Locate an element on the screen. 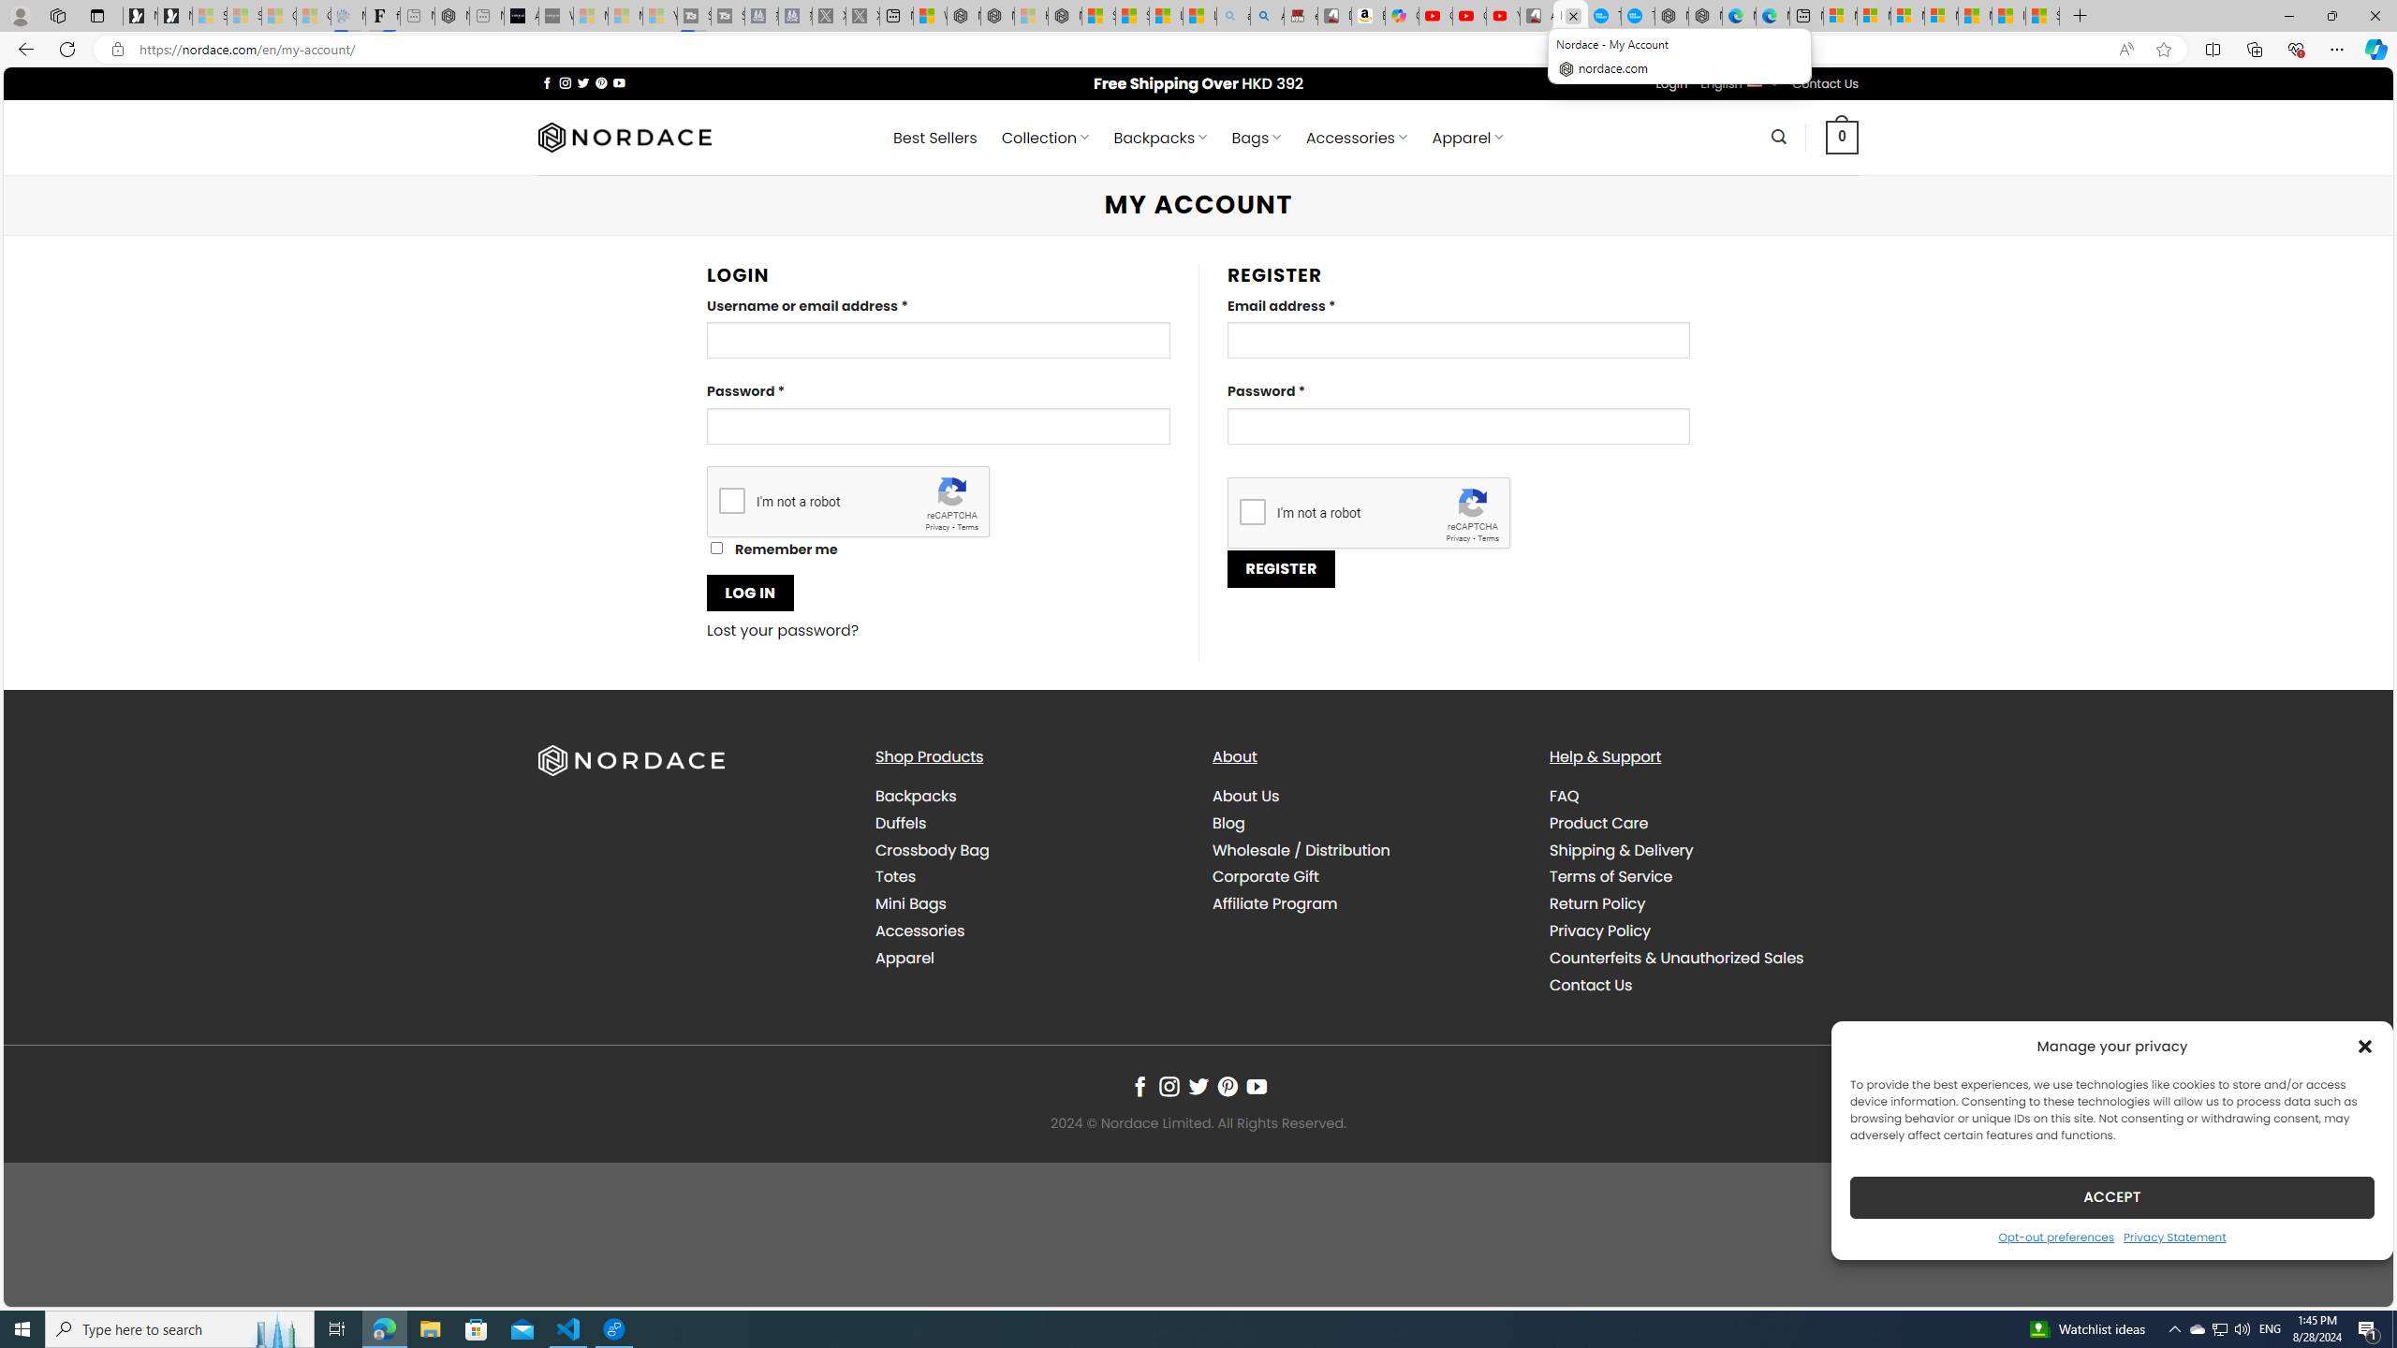 The height and width of the screenshot is (1348, 2397). Microsoft Start - Sleeping is located at coordinates (624, 16).